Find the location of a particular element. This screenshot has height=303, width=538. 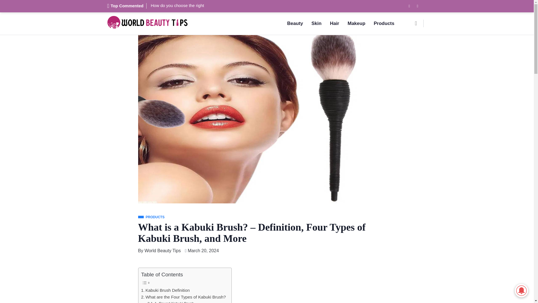

Products is located at coordinates (384, 24).